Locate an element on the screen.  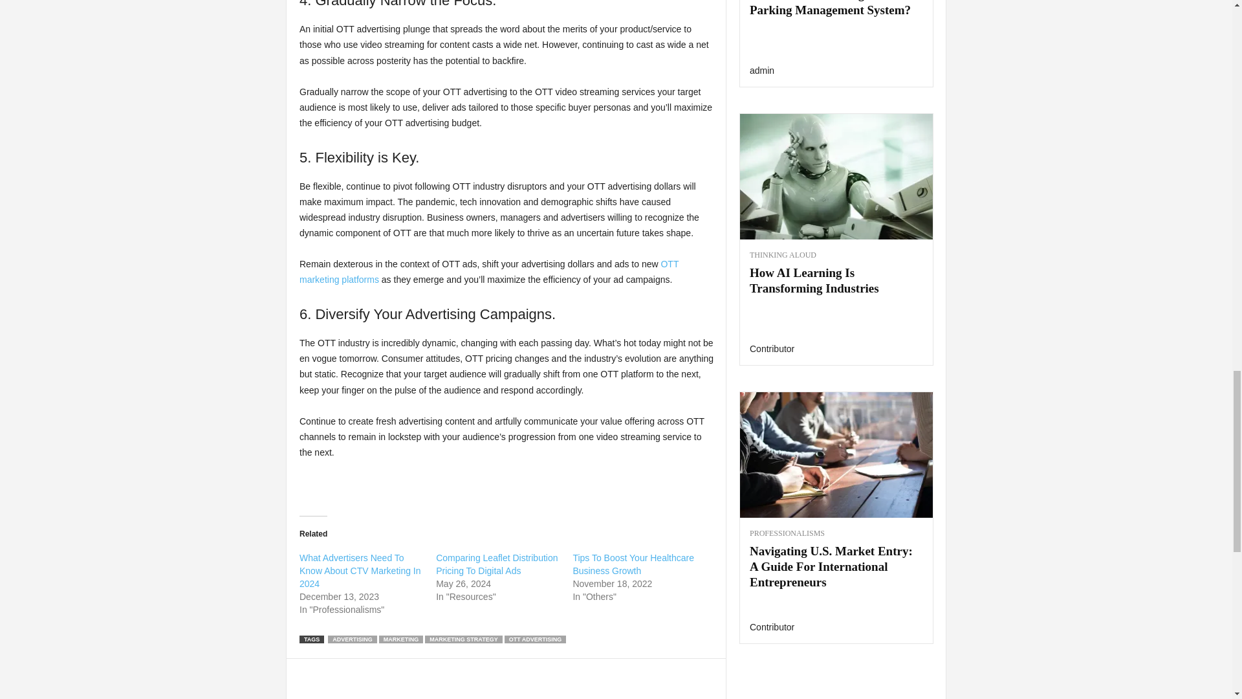
OTT ADVERTISING is located at coordinates (535, 639).